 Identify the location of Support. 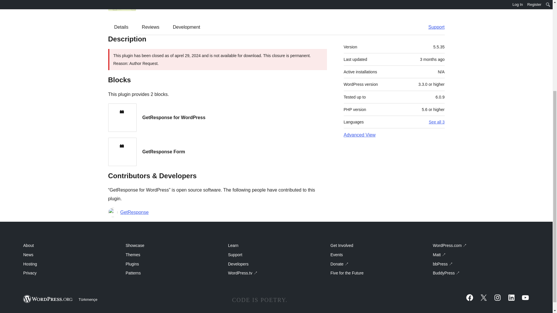
(433, 27).